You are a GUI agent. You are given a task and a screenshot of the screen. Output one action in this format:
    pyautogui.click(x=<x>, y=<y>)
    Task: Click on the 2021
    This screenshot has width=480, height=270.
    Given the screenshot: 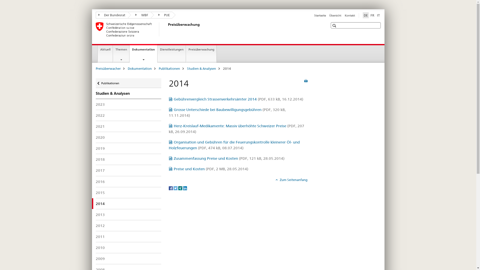 What is the action you would take?
    pyautogui.click(x=128, y=126)
    